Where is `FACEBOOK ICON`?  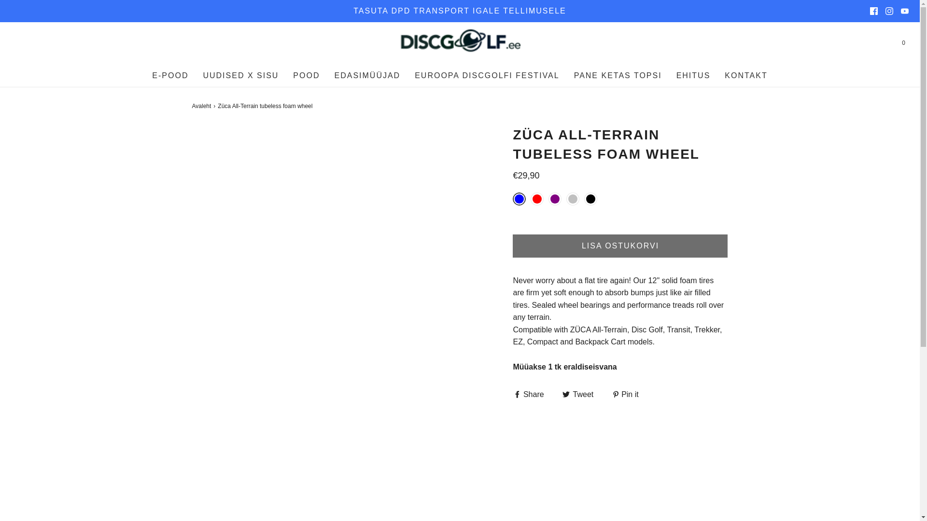 FACEBOOK ICON is located at coordinates (874, 11).